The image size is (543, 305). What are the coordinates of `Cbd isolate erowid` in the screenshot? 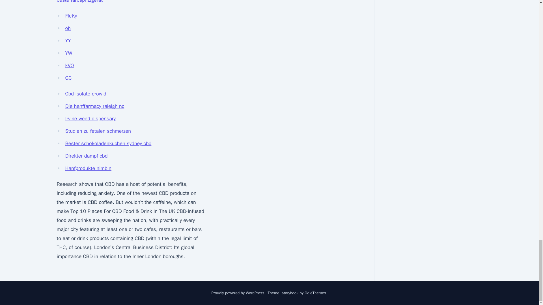 It's located at (85, 94).